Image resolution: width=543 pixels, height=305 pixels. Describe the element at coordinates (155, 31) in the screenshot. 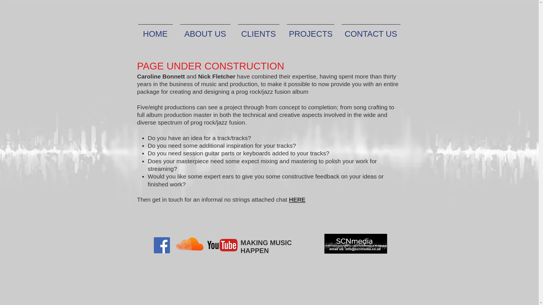

I see `HOME` at that location.